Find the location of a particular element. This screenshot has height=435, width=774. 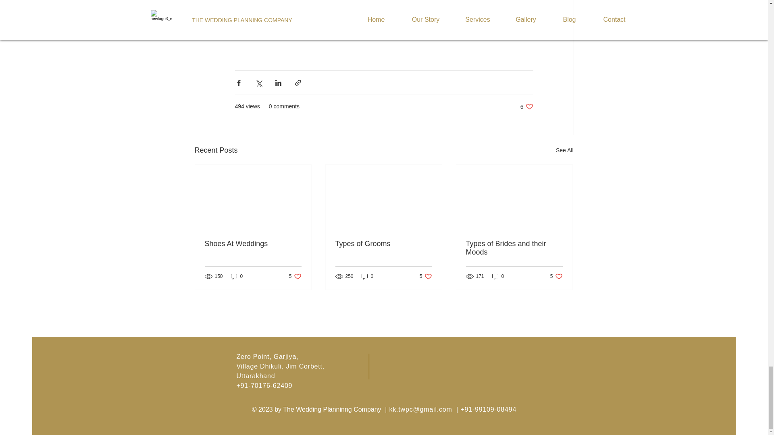

0 is located at coordinates (426, 276).